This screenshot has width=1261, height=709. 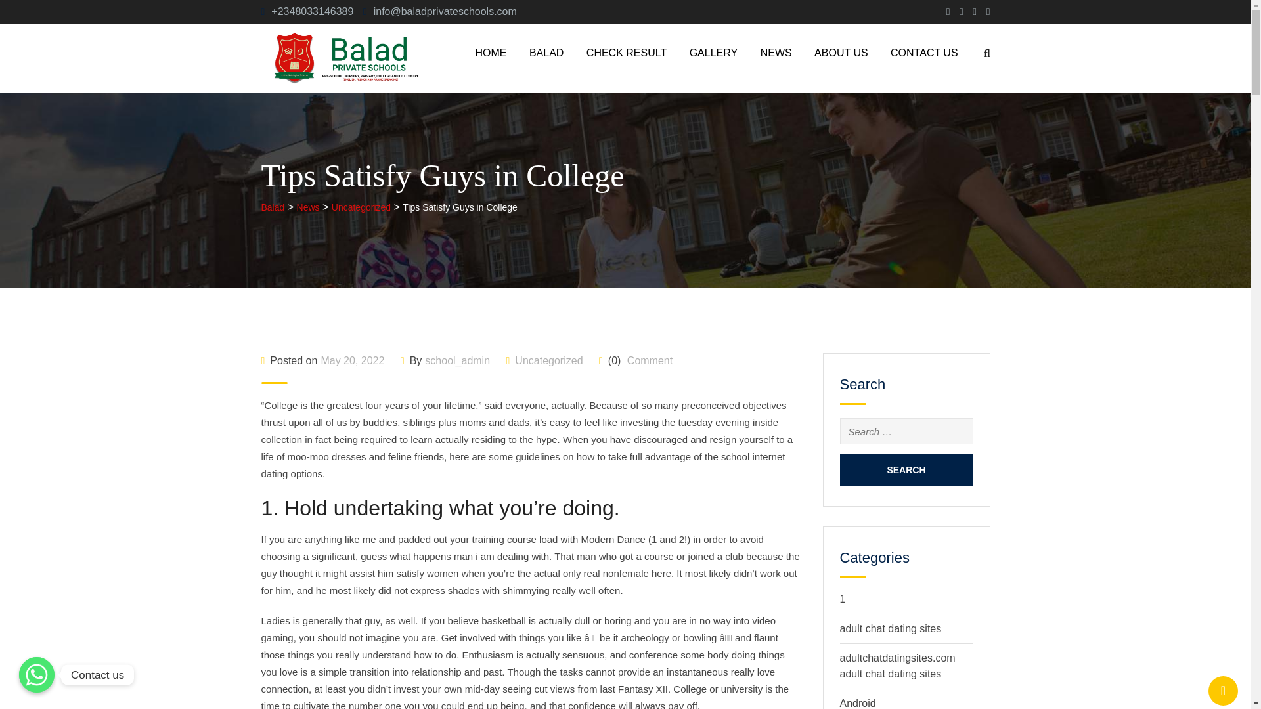 I want to click on CONTACT US, so click(x=924, y=53).